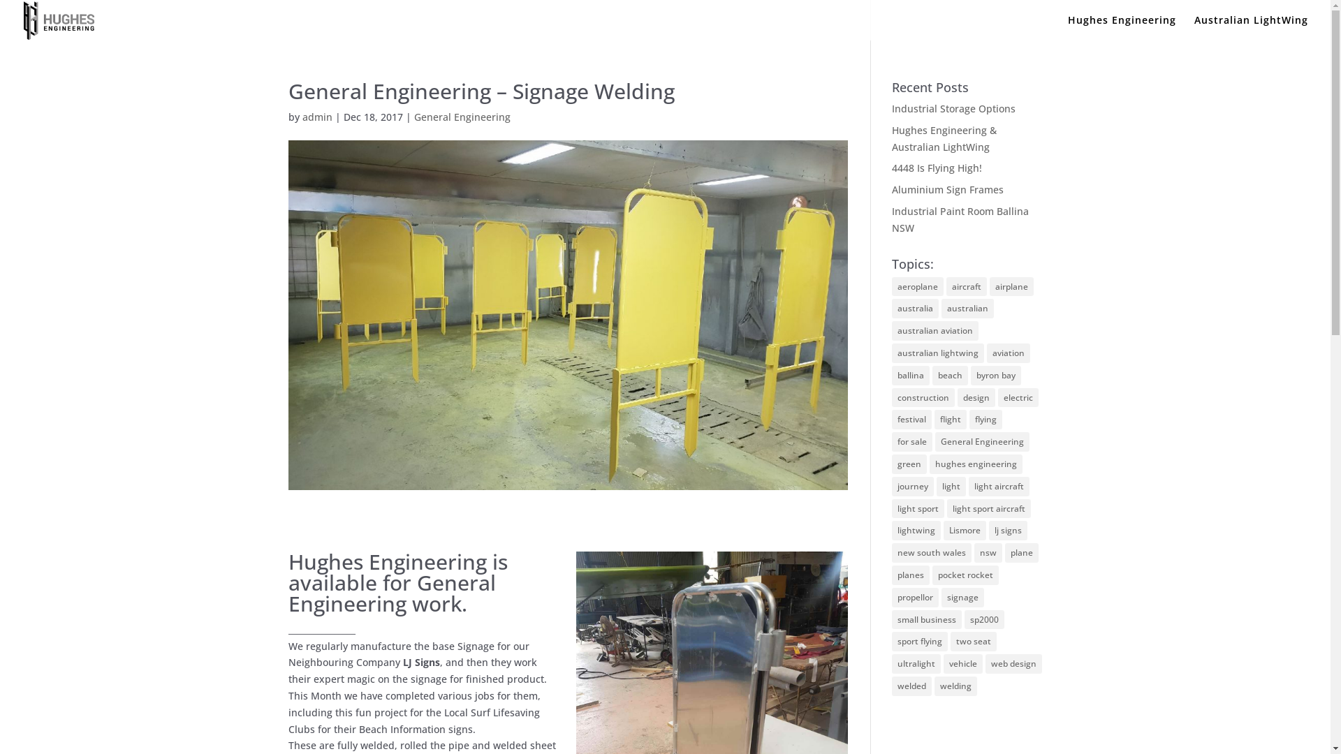 The width and height of the screenshot is (1341, 754). Describe the element at coordinates (989, 509) in the screenshot. I see `light sport aircraft` at that location.